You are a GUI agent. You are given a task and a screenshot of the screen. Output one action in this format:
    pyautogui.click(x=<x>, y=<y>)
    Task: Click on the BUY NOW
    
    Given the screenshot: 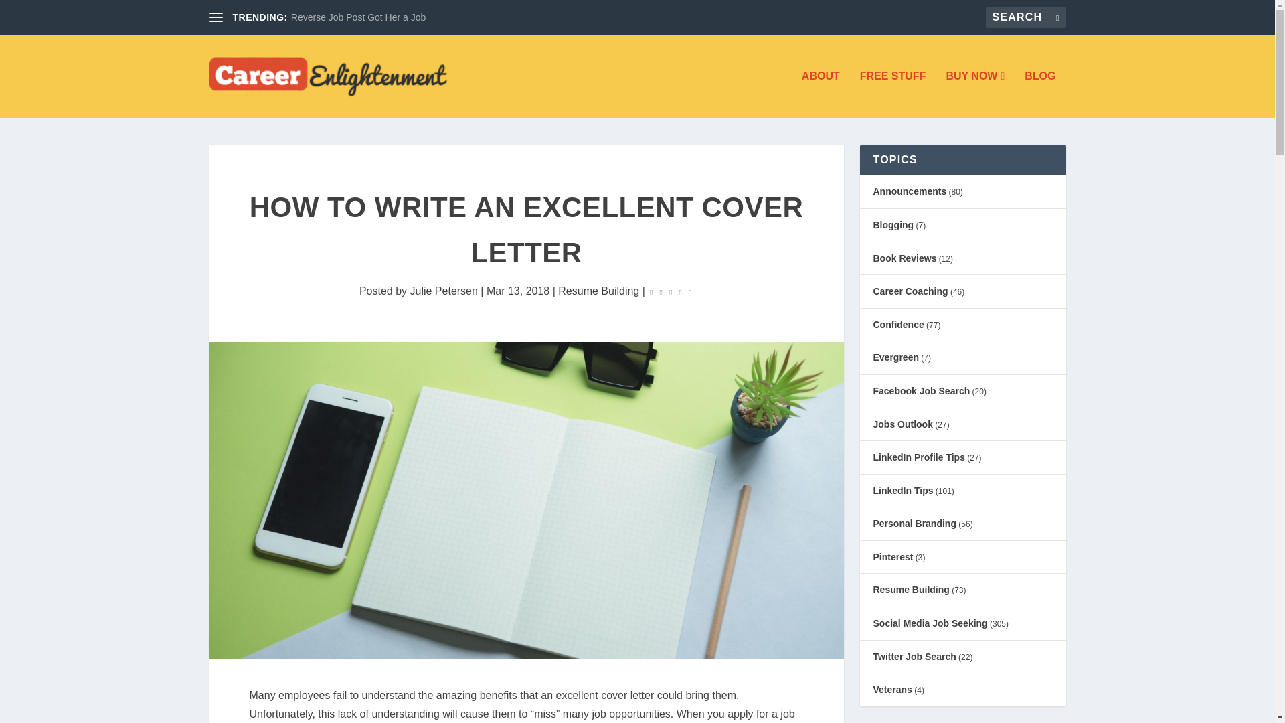 What is the action you would take?
    pyautogui.click(x=975, y=94)
    